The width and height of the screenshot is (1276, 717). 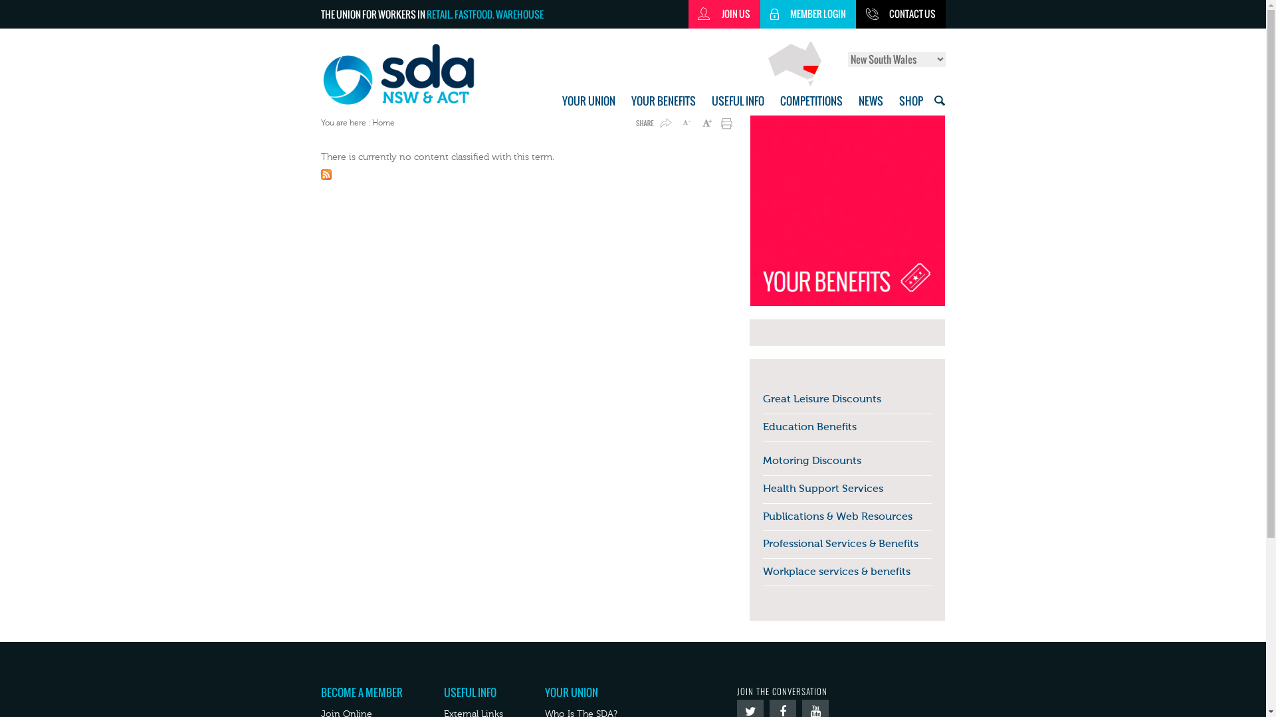 I want to click on A, so click(x=706, y=123).